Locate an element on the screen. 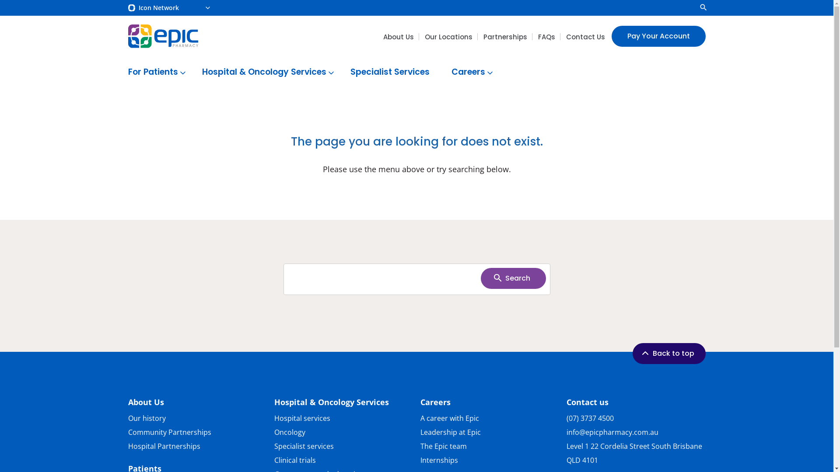 This screenshot has width=840, height=472. The Epic team is located at coordinates (490, 448).